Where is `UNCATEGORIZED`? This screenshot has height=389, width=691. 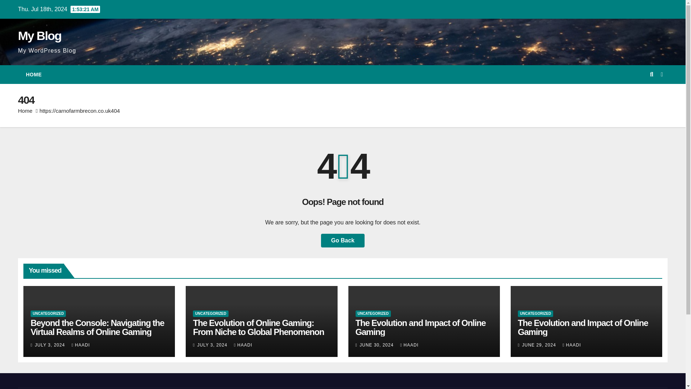
UNCATEGORIZED is located at coordinates (210, 313).